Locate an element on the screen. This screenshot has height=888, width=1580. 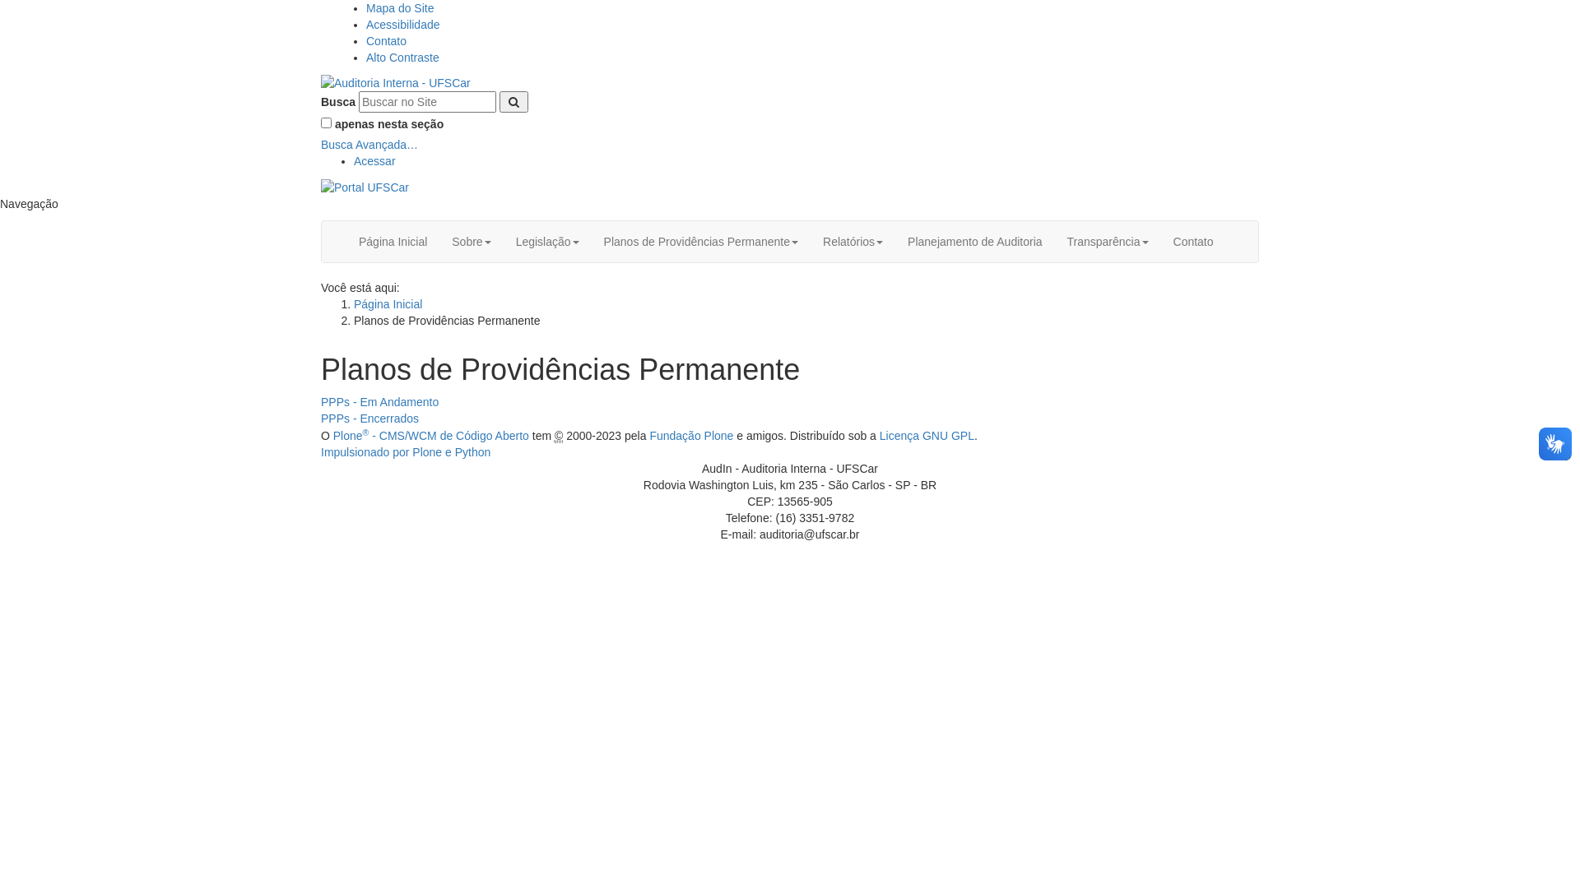
Buscar no Site is located at coordinates (428, 102).